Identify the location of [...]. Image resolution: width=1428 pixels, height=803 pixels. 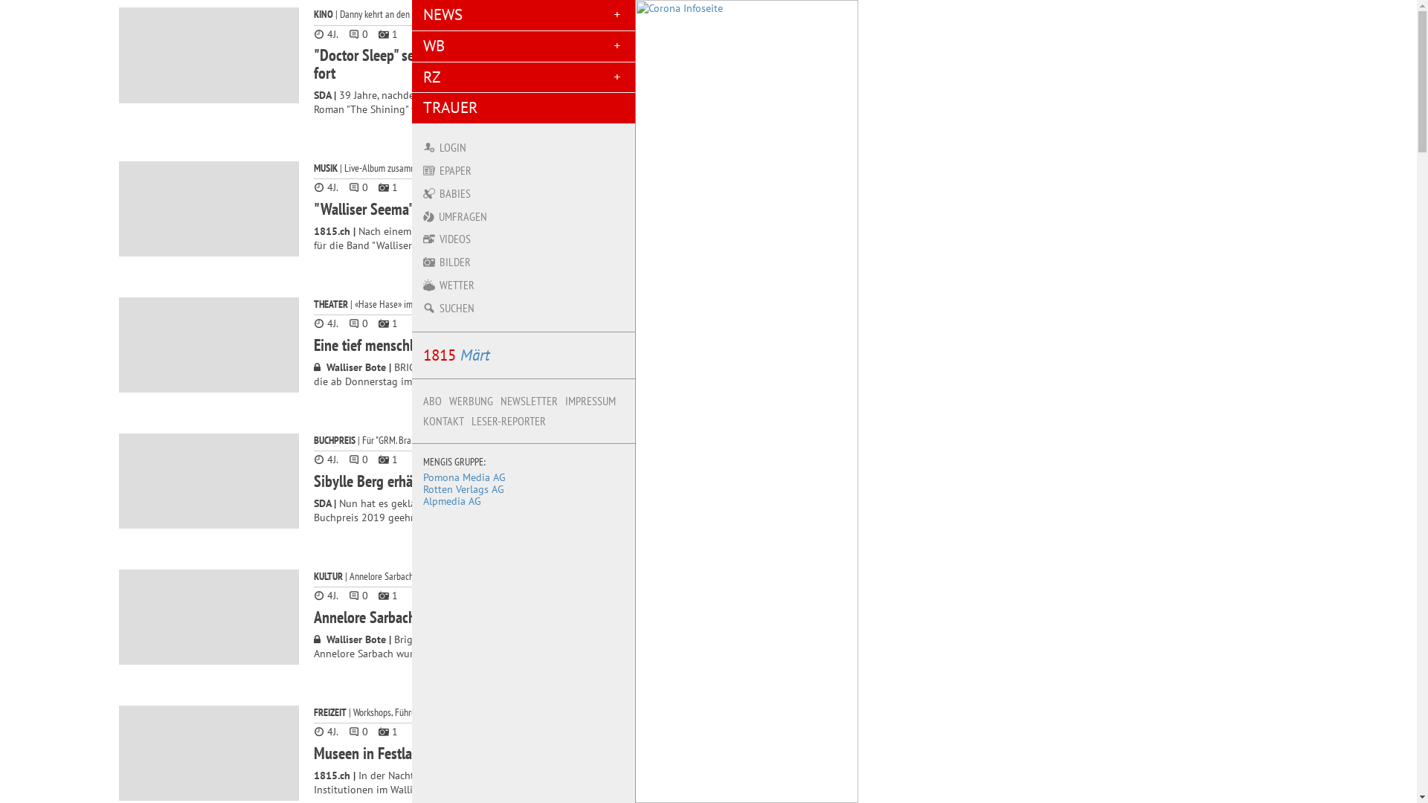
(479, 109).